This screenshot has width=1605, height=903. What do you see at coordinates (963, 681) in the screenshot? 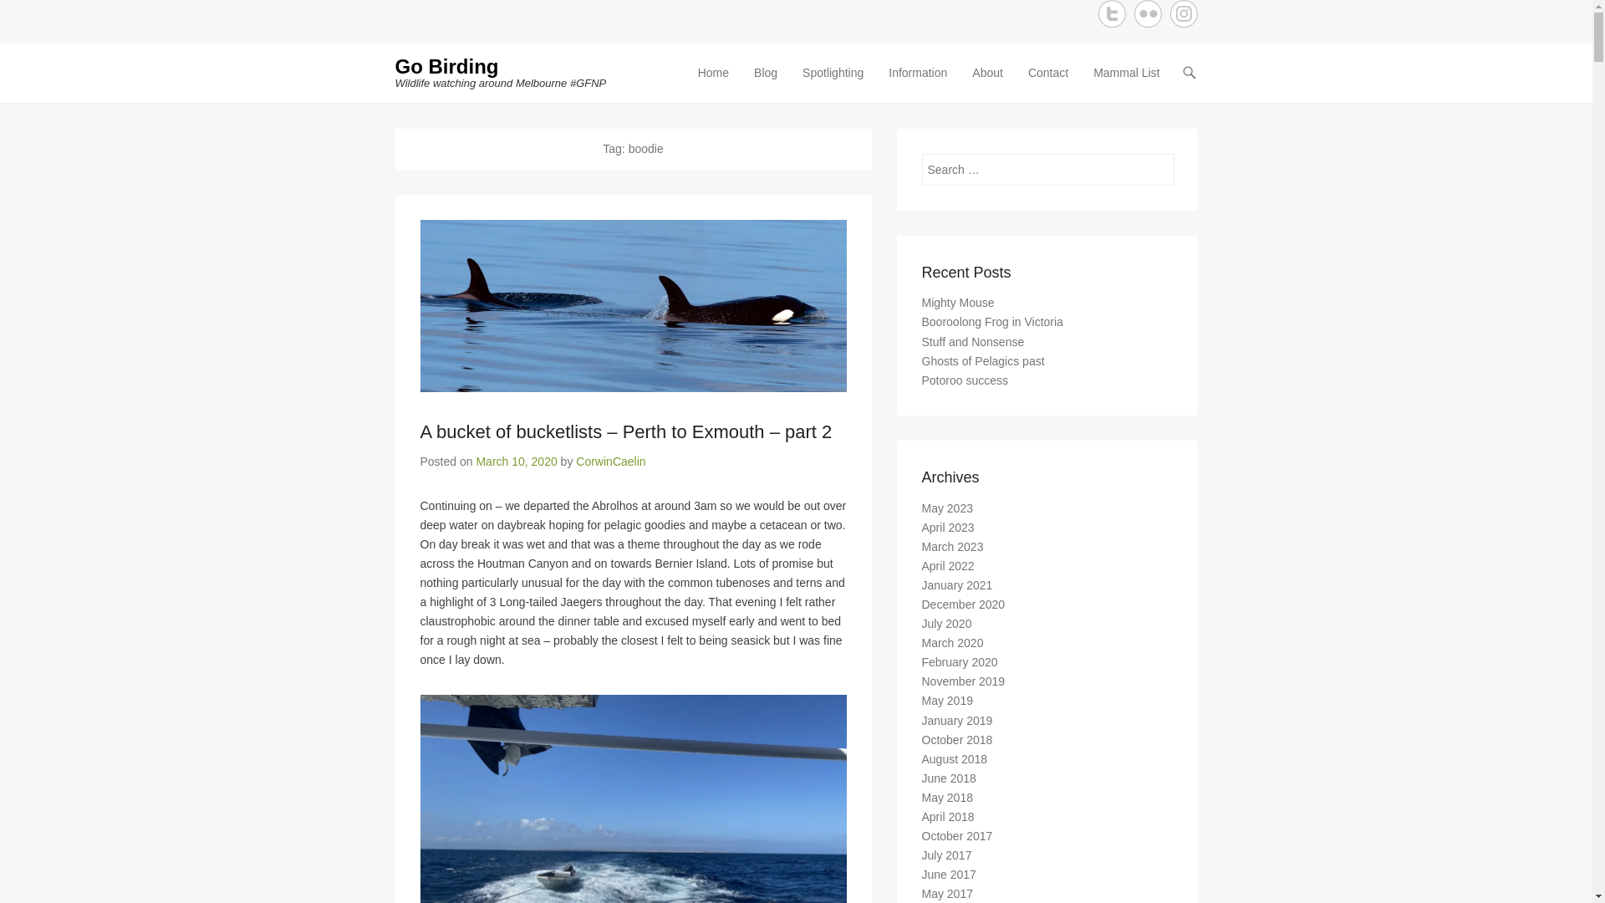
I see `November 2019` at bounding box center [963, 681].